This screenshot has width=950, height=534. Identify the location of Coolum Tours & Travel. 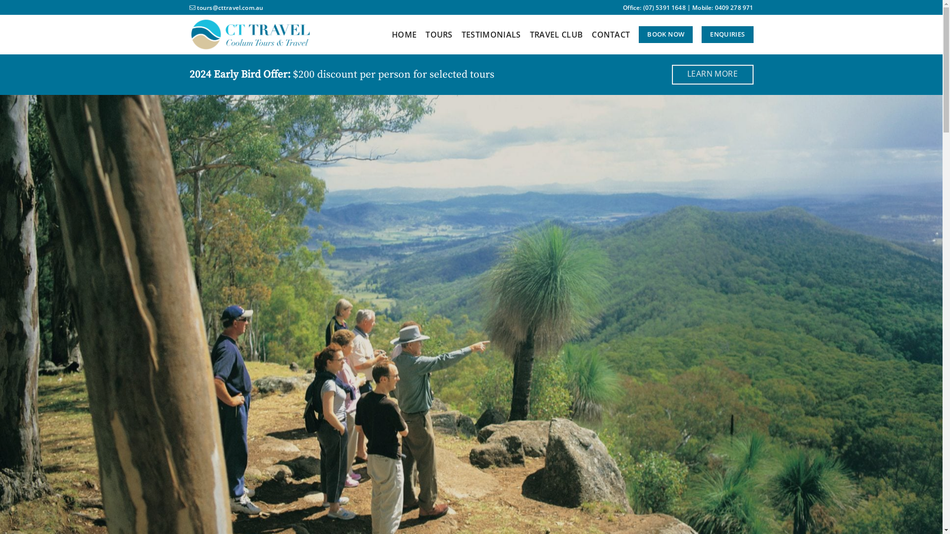
(251, 35).